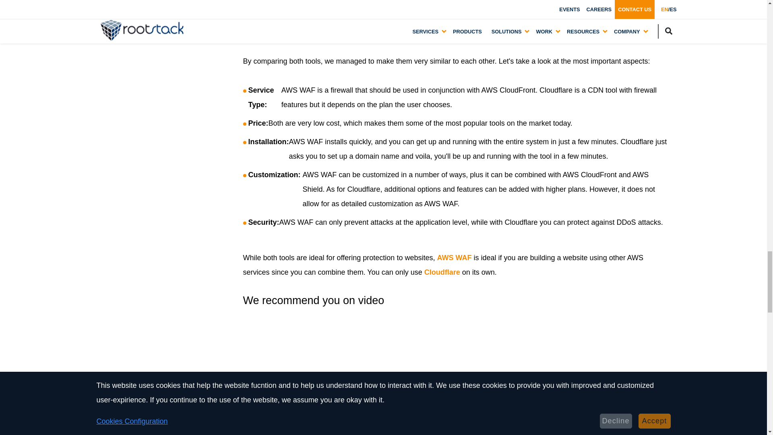 The image size is (773, 435). Describe the element at coordinates (442, 272) in the screenshot. I see `Cloudflare` at that location.